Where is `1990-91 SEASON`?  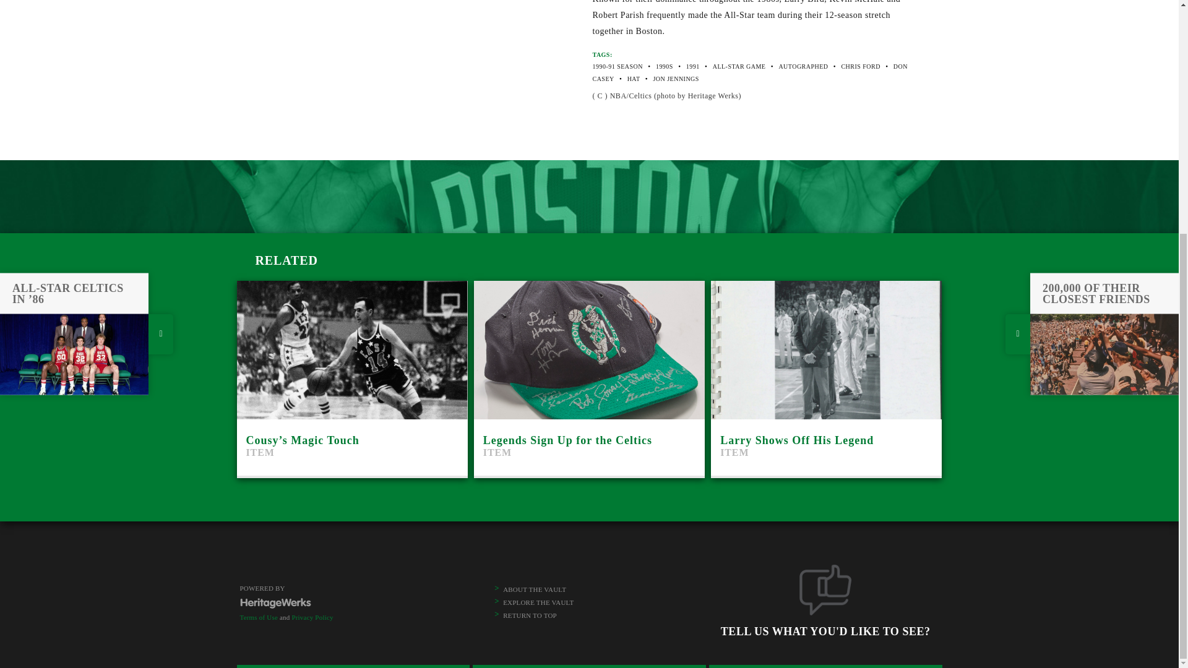
1990-91 SEASON is located at coordinates (618, 66).